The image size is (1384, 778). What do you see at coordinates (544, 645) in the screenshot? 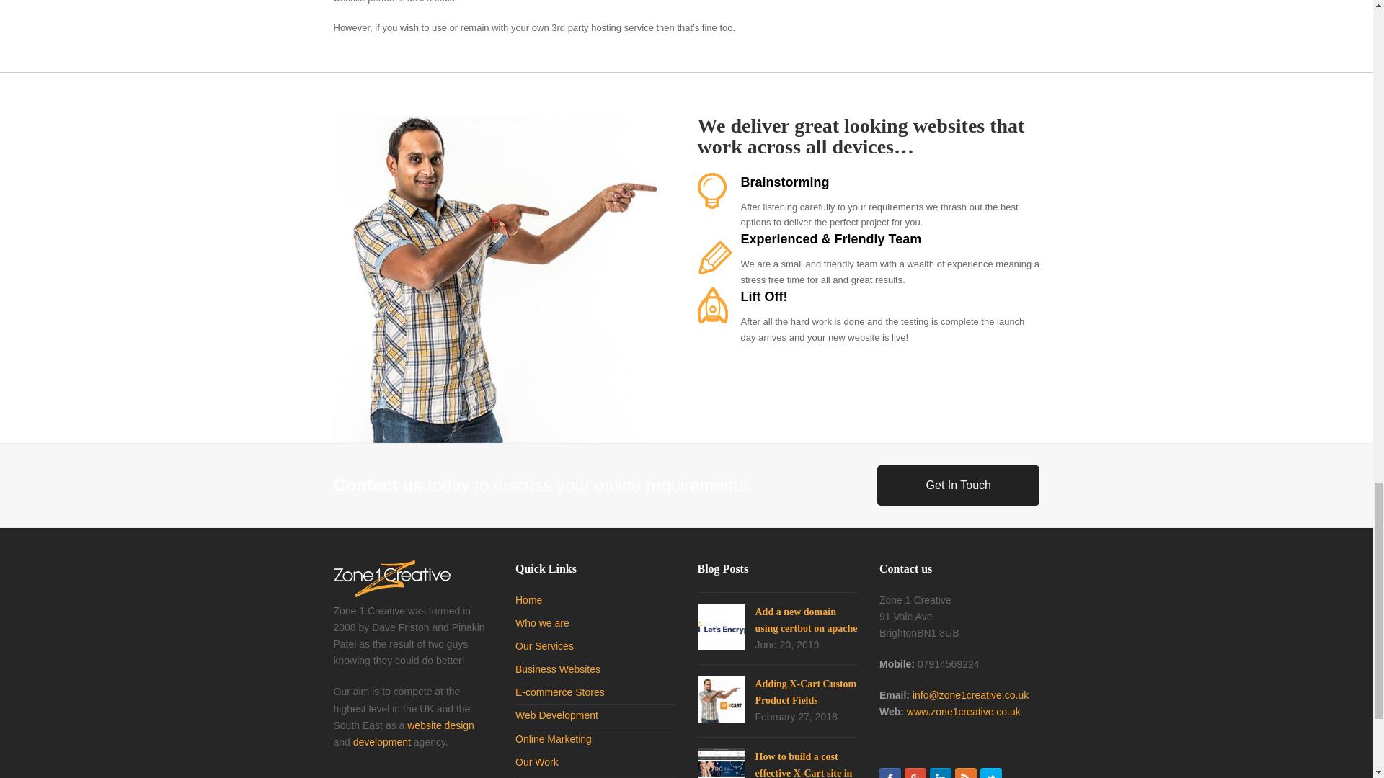
I see `Our Services` at bounding box center [544, 645].